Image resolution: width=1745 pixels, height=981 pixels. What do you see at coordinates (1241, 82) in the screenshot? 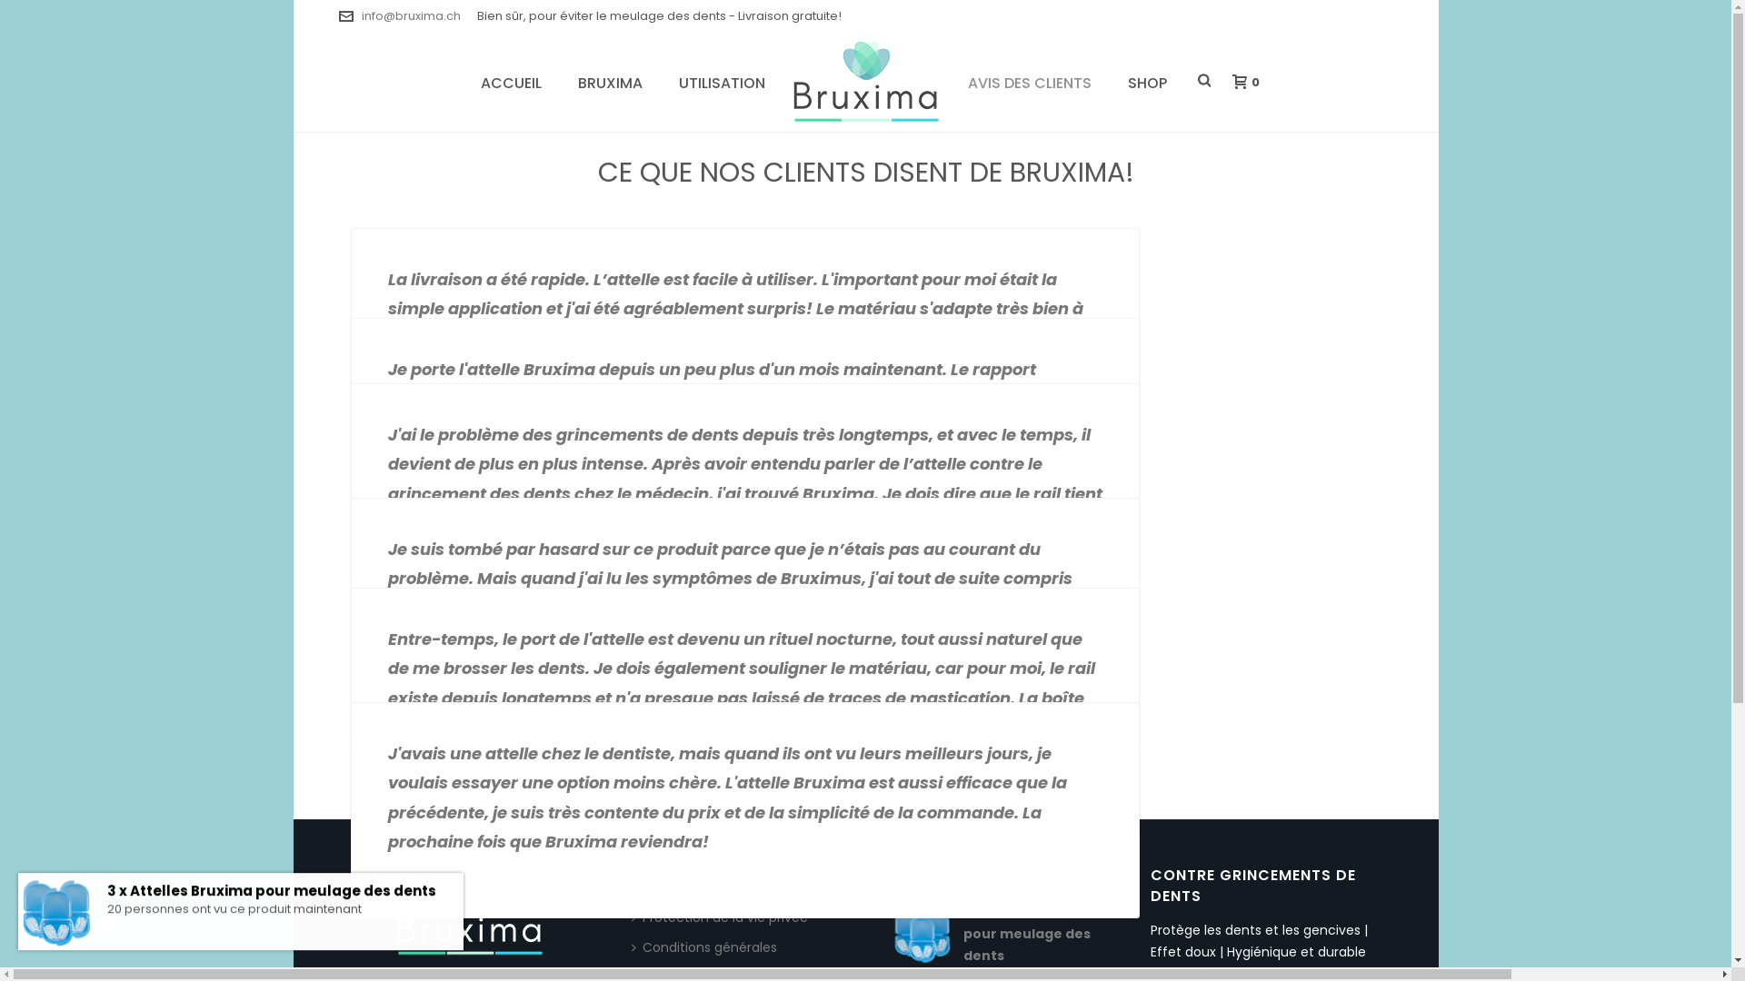
I see `0` at bounding box center [1241, 82].